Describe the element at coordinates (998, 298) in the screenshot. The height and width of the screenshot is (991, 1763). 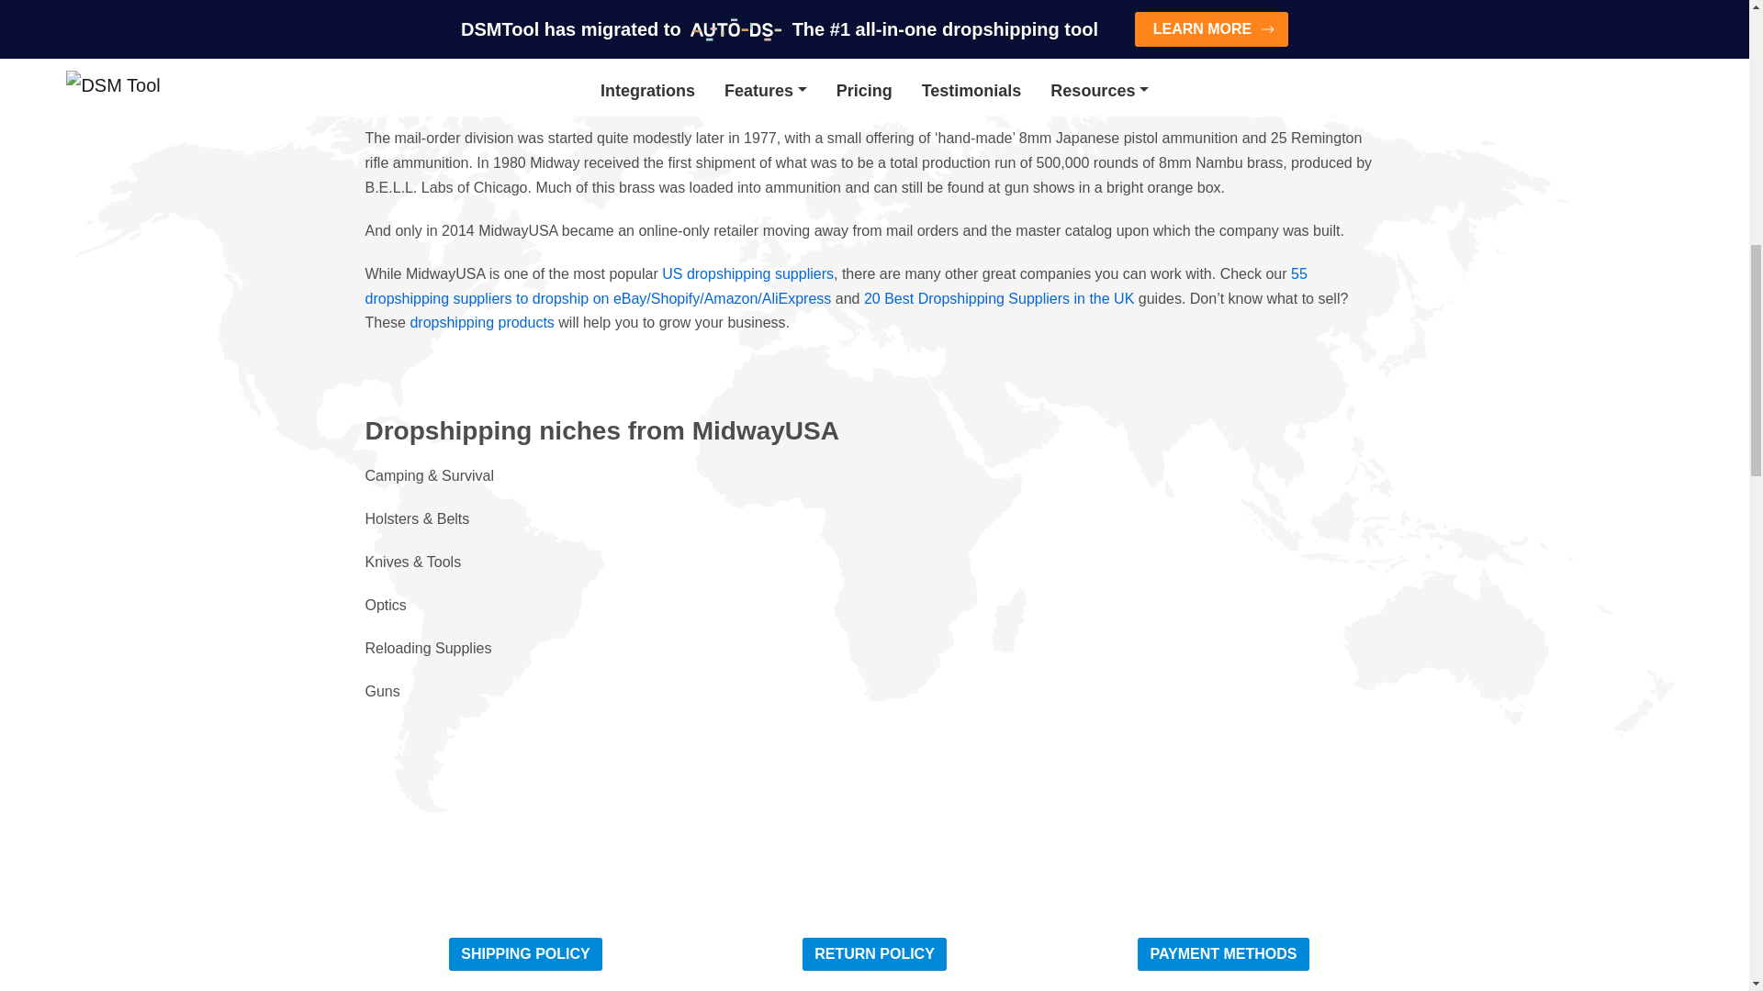
I see `20 Best Dropshipping Suppliers in the UK` at that location.